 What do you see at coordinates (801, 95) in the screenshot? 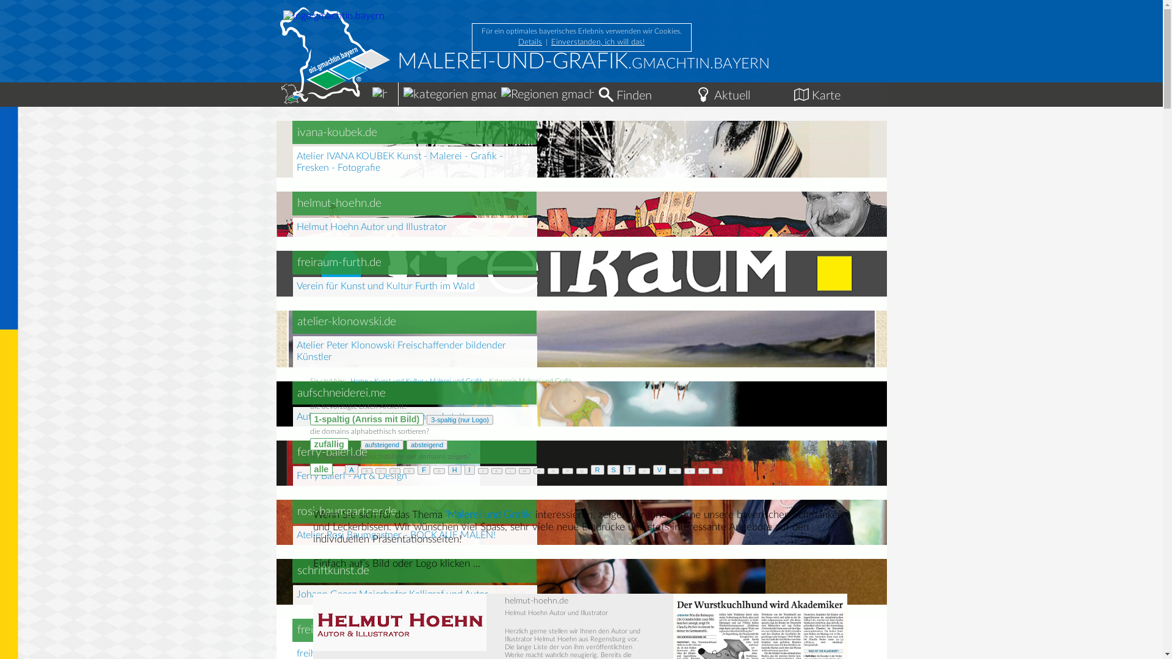
I see `auf der Karte bei gmachtin.bayern` at bounding box center [801, 95].